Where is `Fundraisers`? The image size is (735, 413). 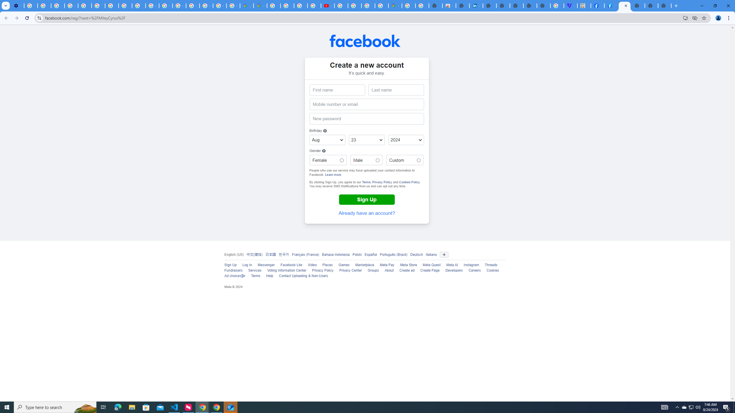
Fundraisers is located at coordinates (233, 270).